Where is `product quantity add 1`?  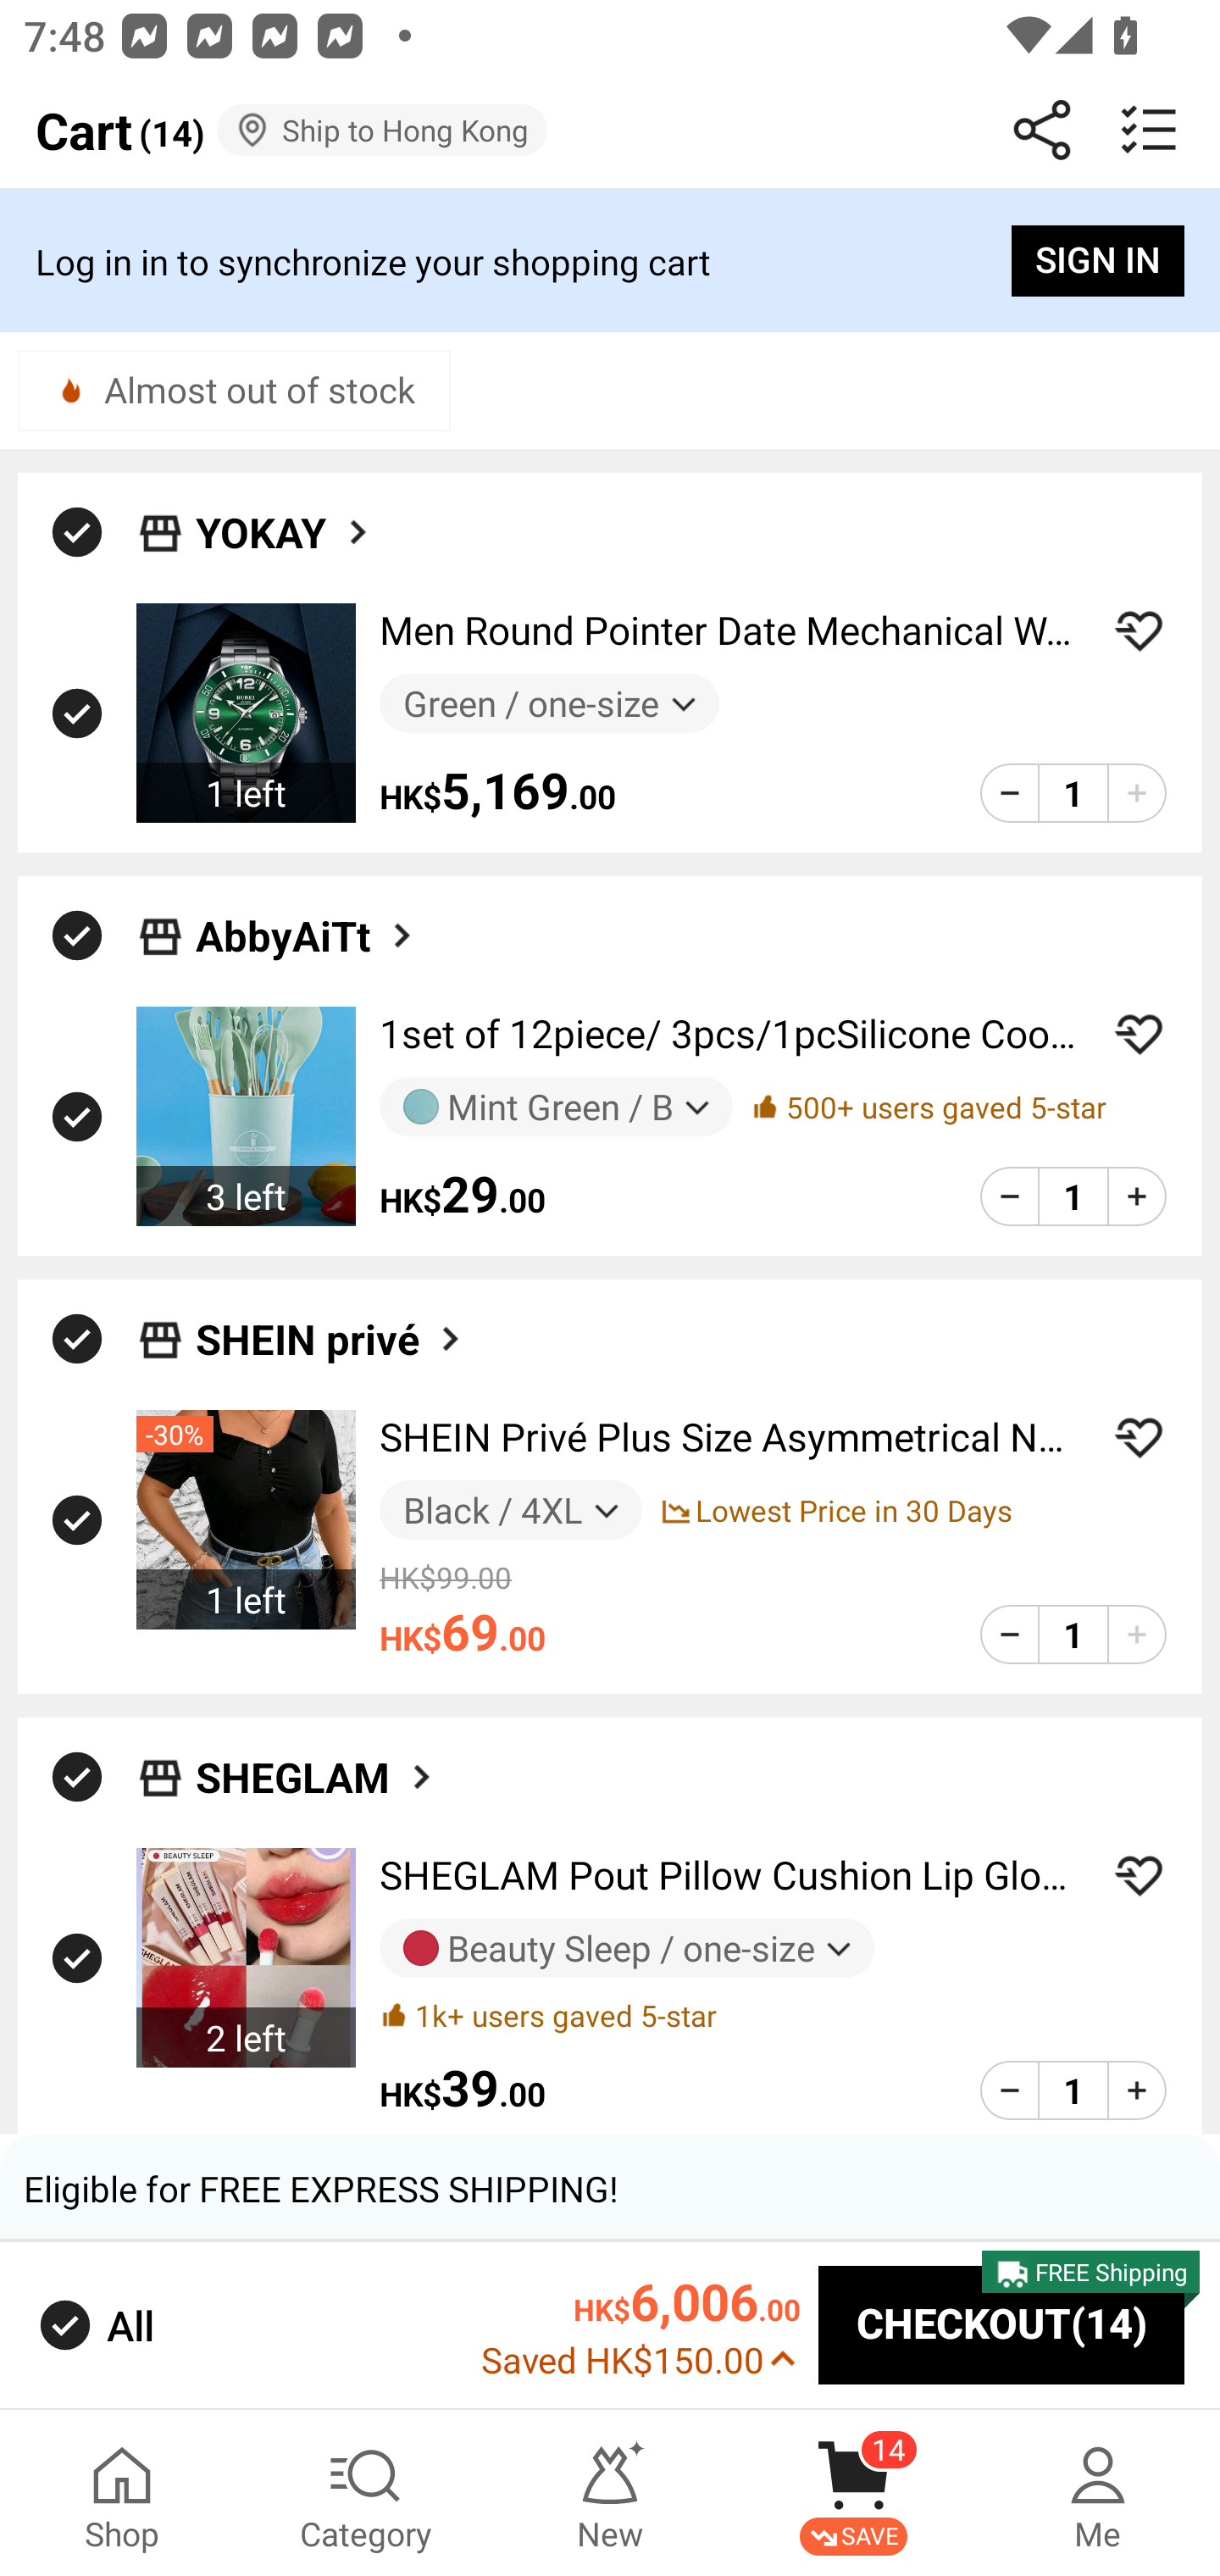 product quantity add 1 is located at coordinates (1137, 2090).